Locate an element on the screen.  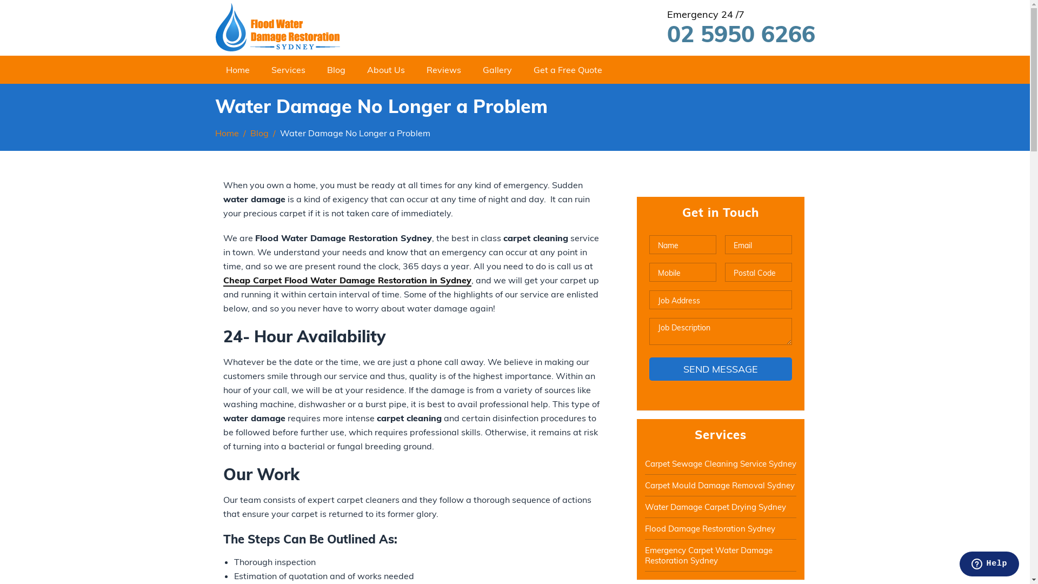
Send Message is located at coordinates (720, 369).